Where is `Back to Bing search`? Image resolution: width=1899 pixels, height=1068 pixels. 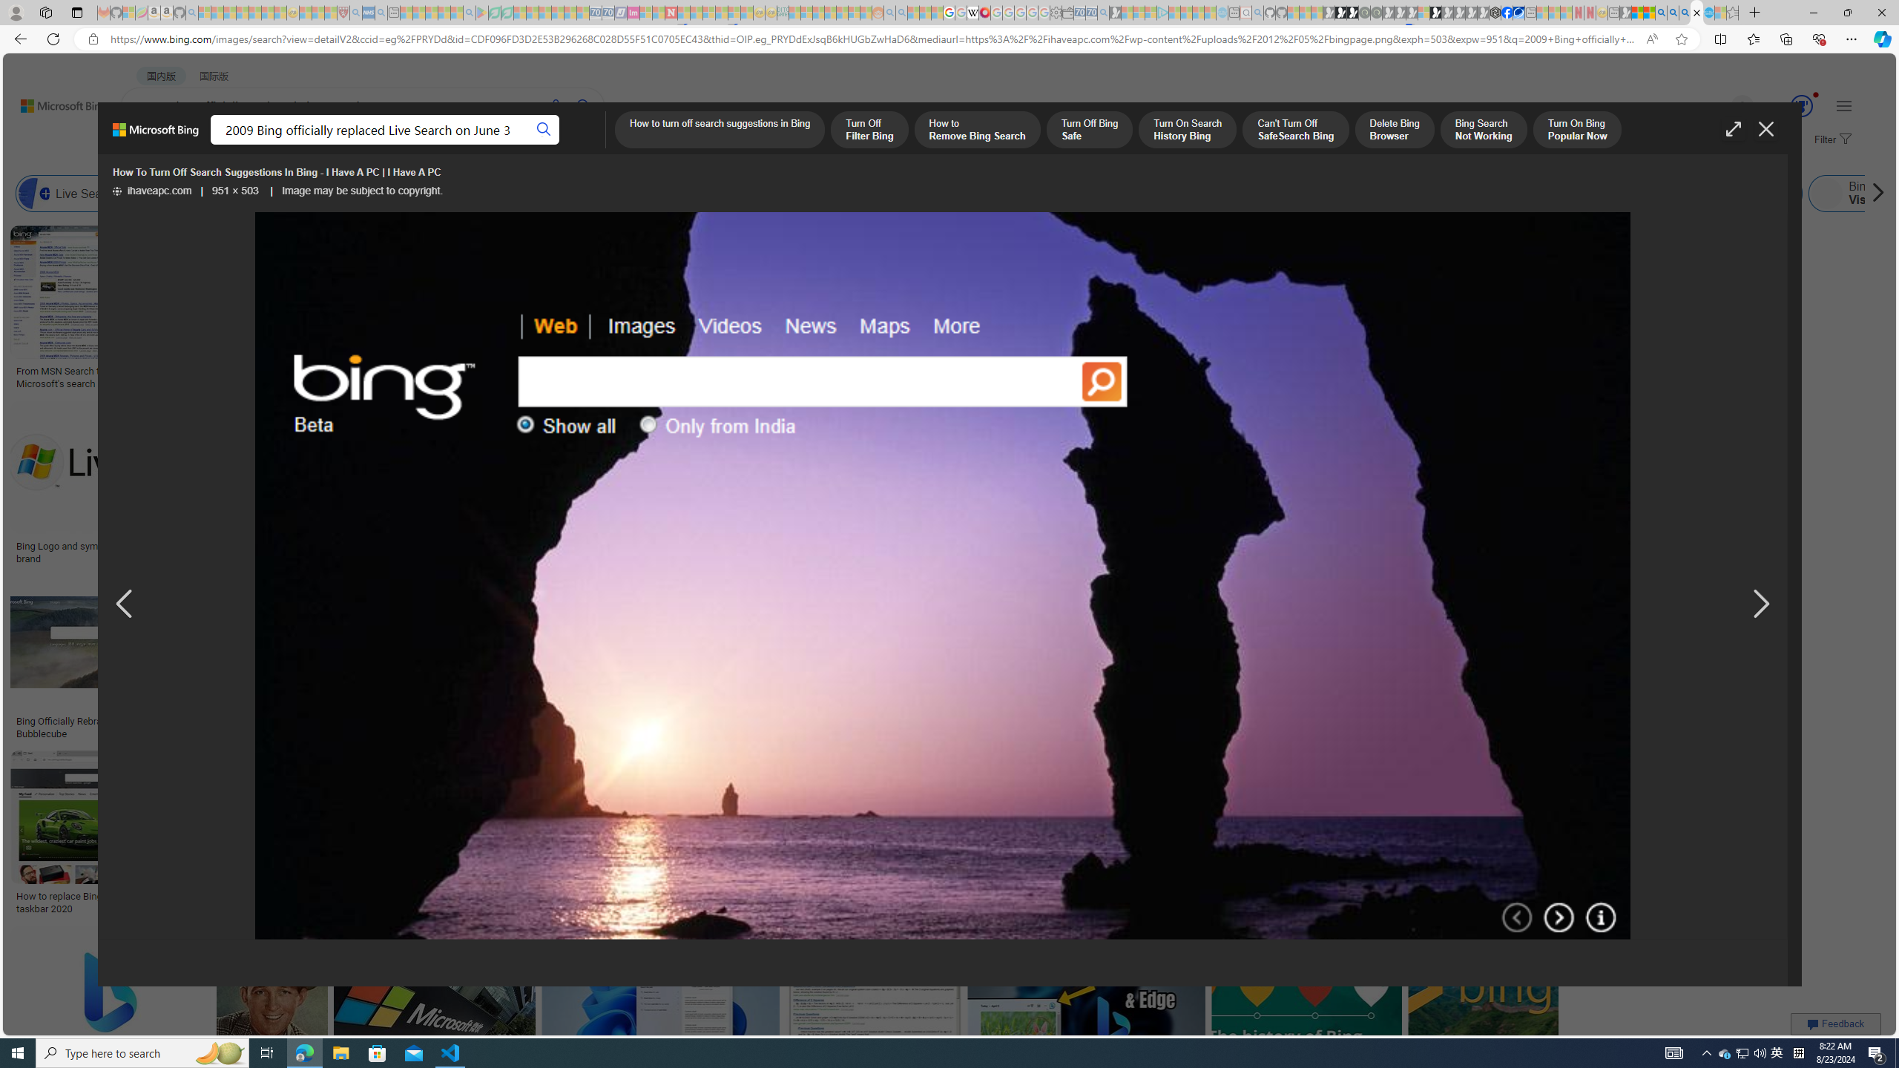
Back to Bing search is located at coordinates (55, 102).